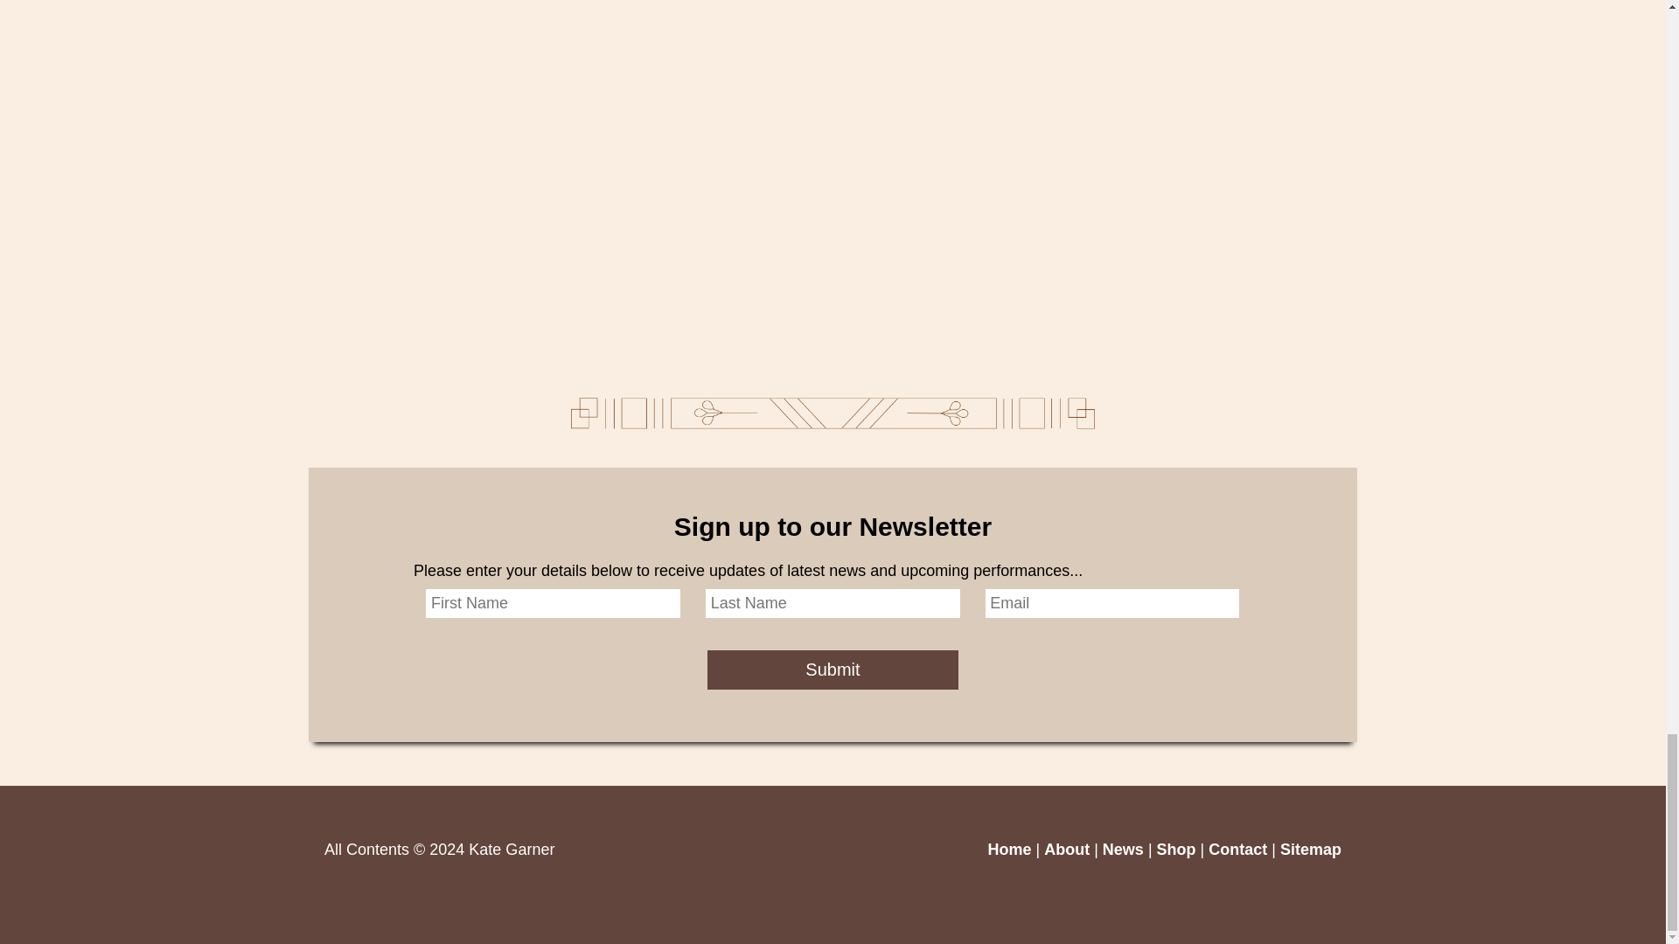 Image resolution: width=1679 pixels, height=944 pixels. Describe the element at coordinates (1123, 850) in the screenshot. I see `News` at that location.